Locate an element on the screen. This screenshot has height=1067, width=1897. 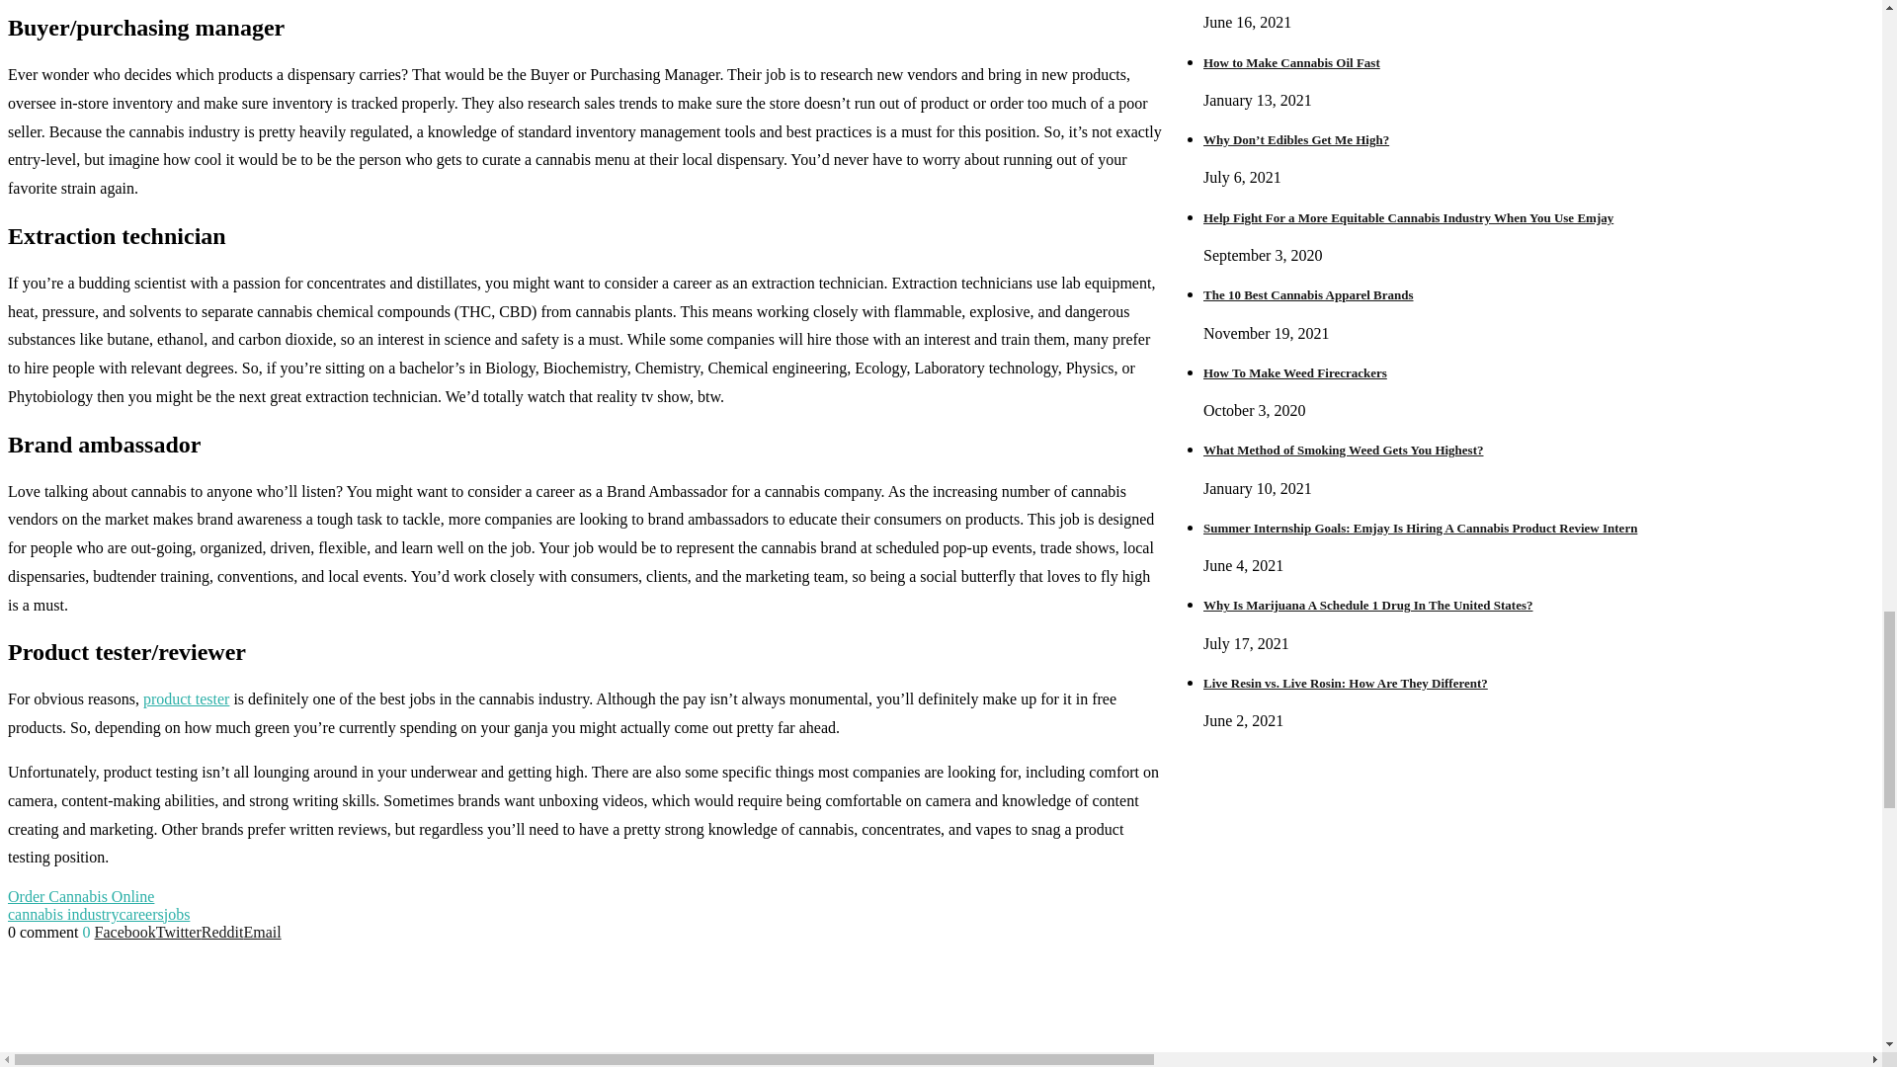
Reddit is located at coordinates (222, 932).